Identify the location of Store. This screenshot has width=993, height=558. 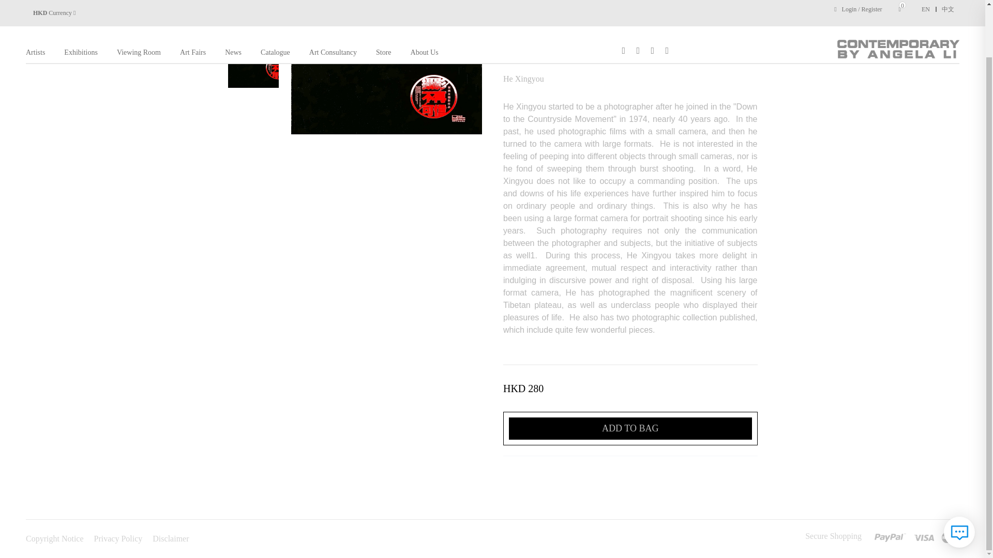
(384, 1).